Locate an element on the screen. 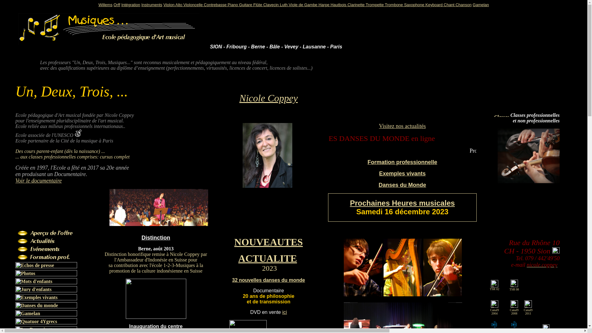 This screenshot has width=592, height=333. Instruments is located at coordinates (152, 5).